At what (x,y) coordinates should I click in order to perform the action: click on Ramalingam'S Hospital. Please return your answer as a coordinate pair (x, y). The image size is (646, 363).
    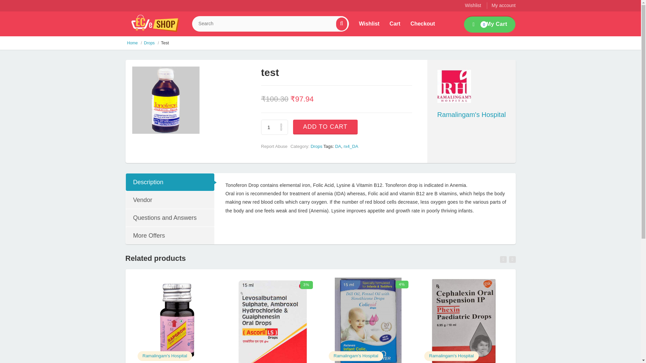
    Looking at the image, I should click on (165, 356).